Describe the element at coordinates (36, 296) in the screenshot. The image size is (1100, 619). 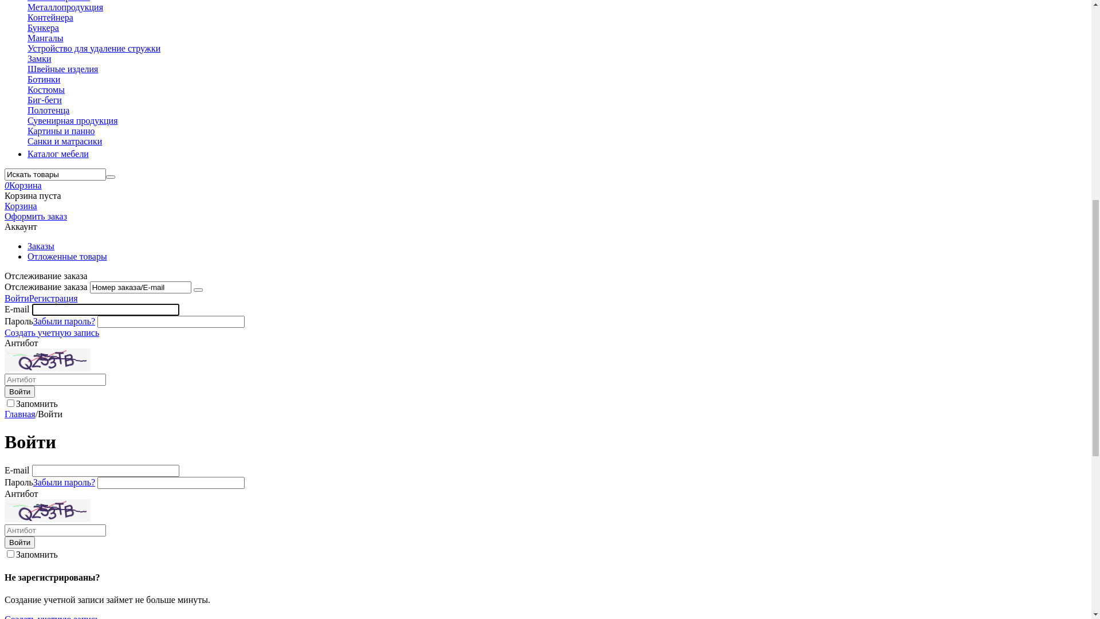
I see `8(0216)56-84-59` at that location.